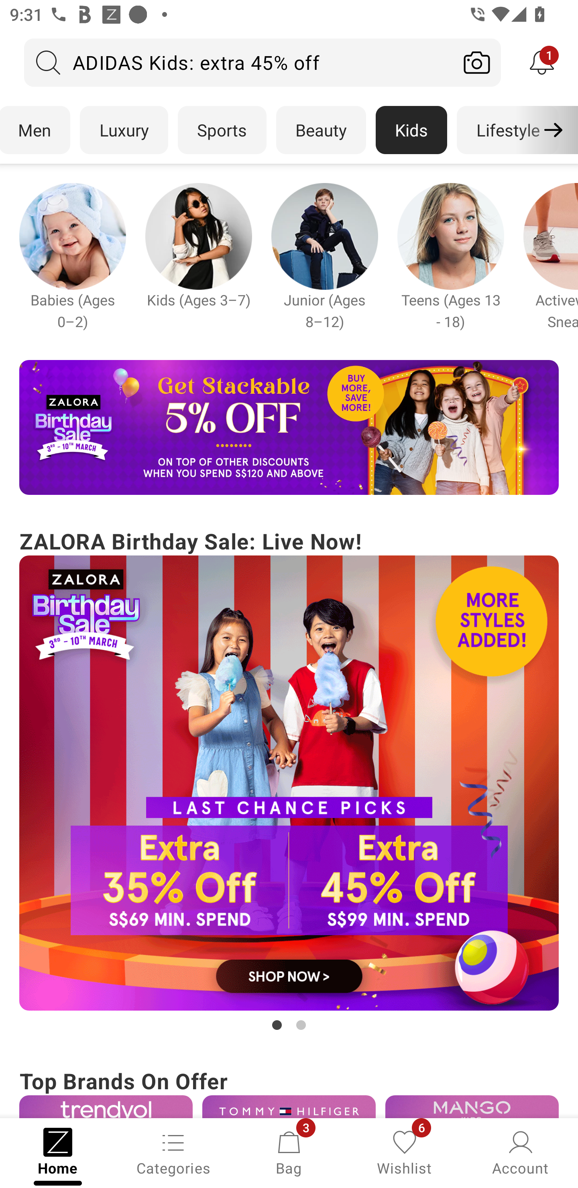 This screenshot has width=578, height=1188. Describe the element at coordinates (198, 236) in the screenshot. I see `Campaign banner` at that location.